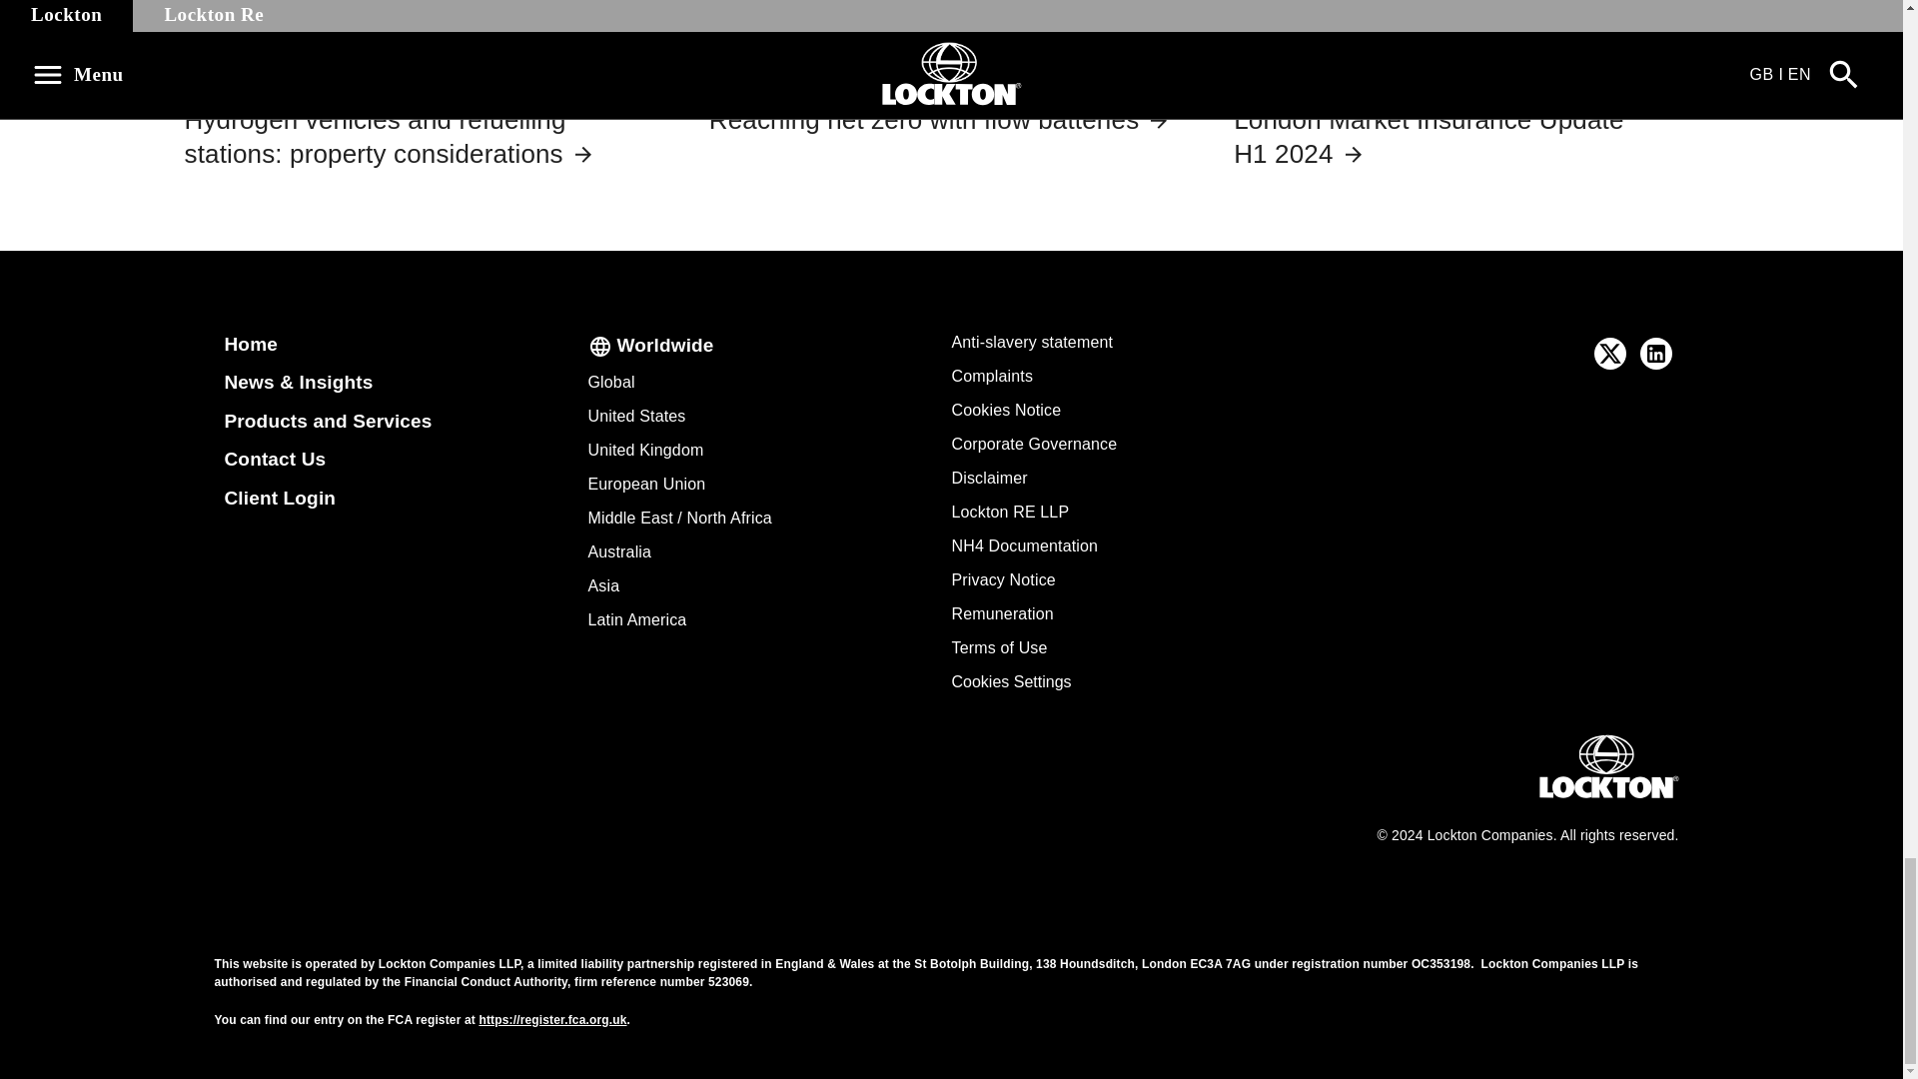 This screenshot has width=1918, height=1079. Describe the element at coordinates (280, 498) in the screenshot. I see `Client Login` at that location.